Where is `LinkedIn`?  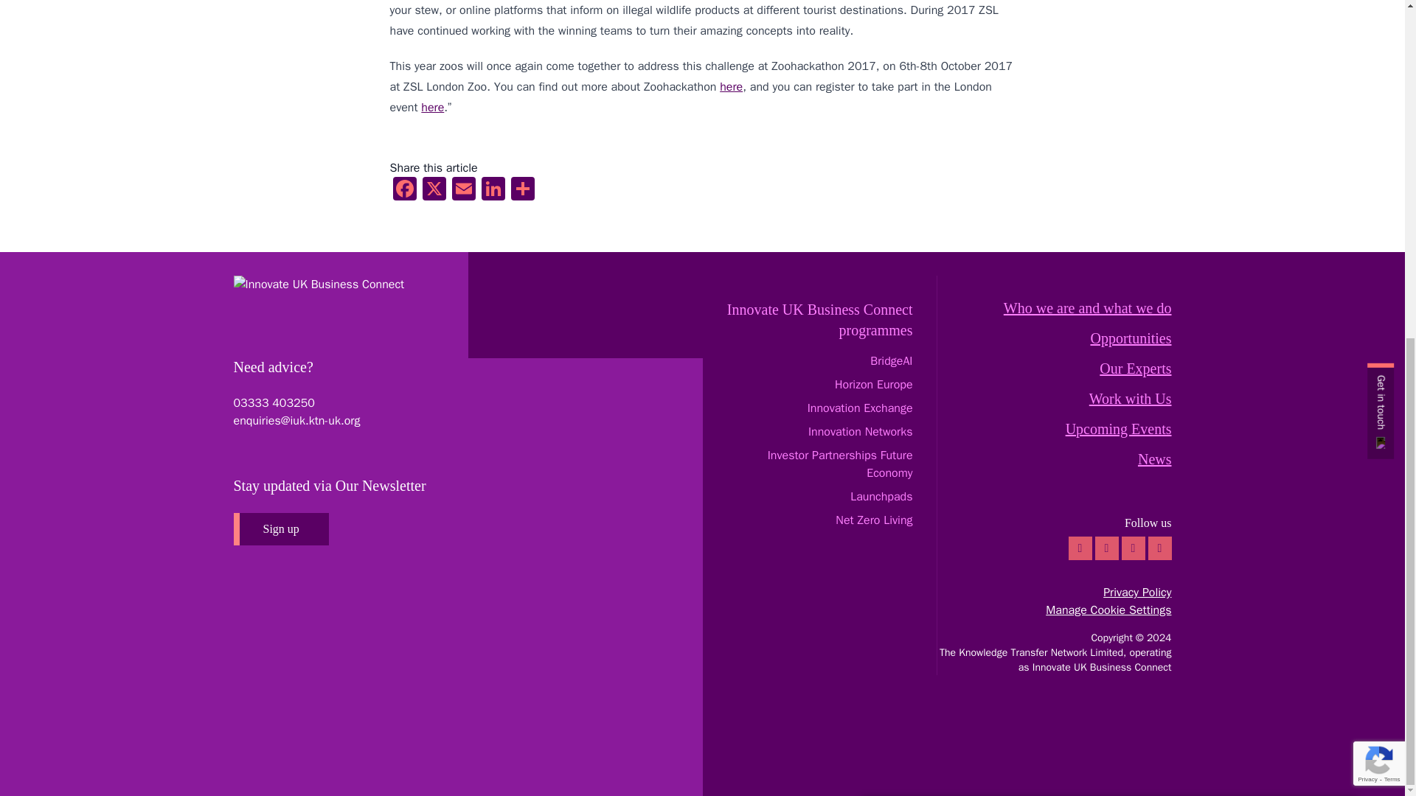 LinkedIn is located at coordinates (493, 190).